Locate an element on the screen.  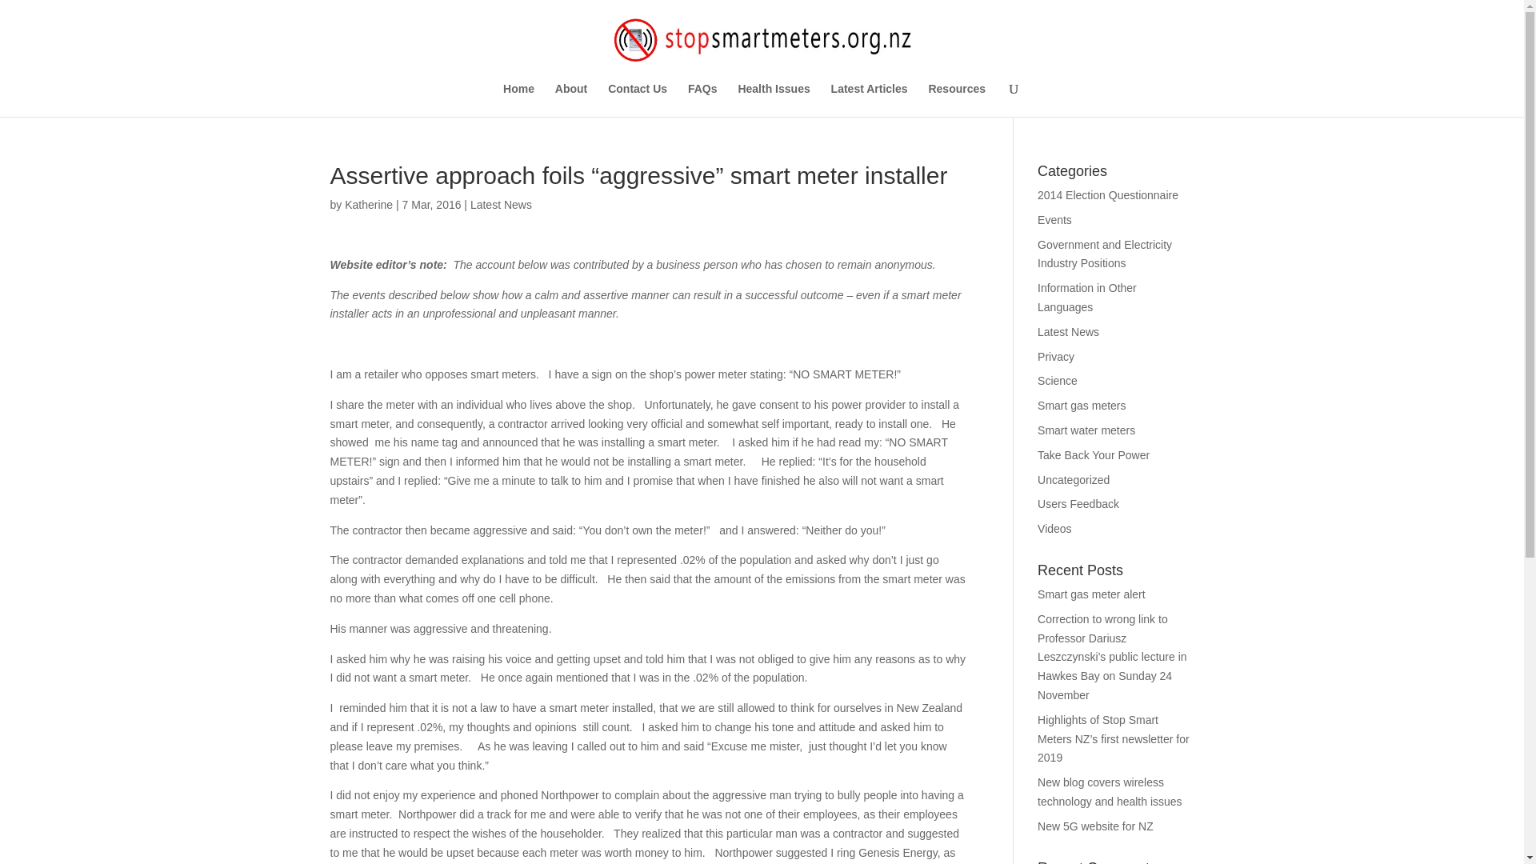
Information in Other Languages is located at coordinates (1086, 298).